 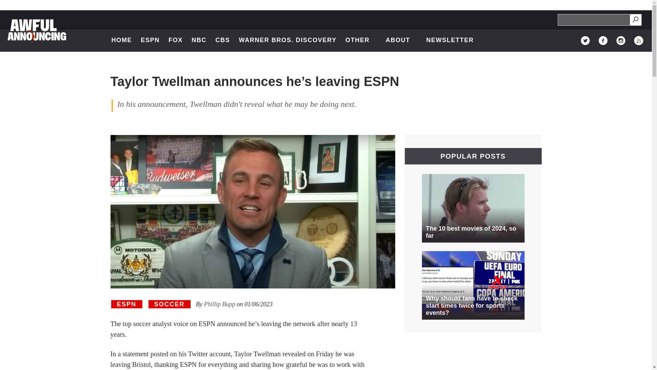 I want to click on ABOUT, so click(x=150, y=40).